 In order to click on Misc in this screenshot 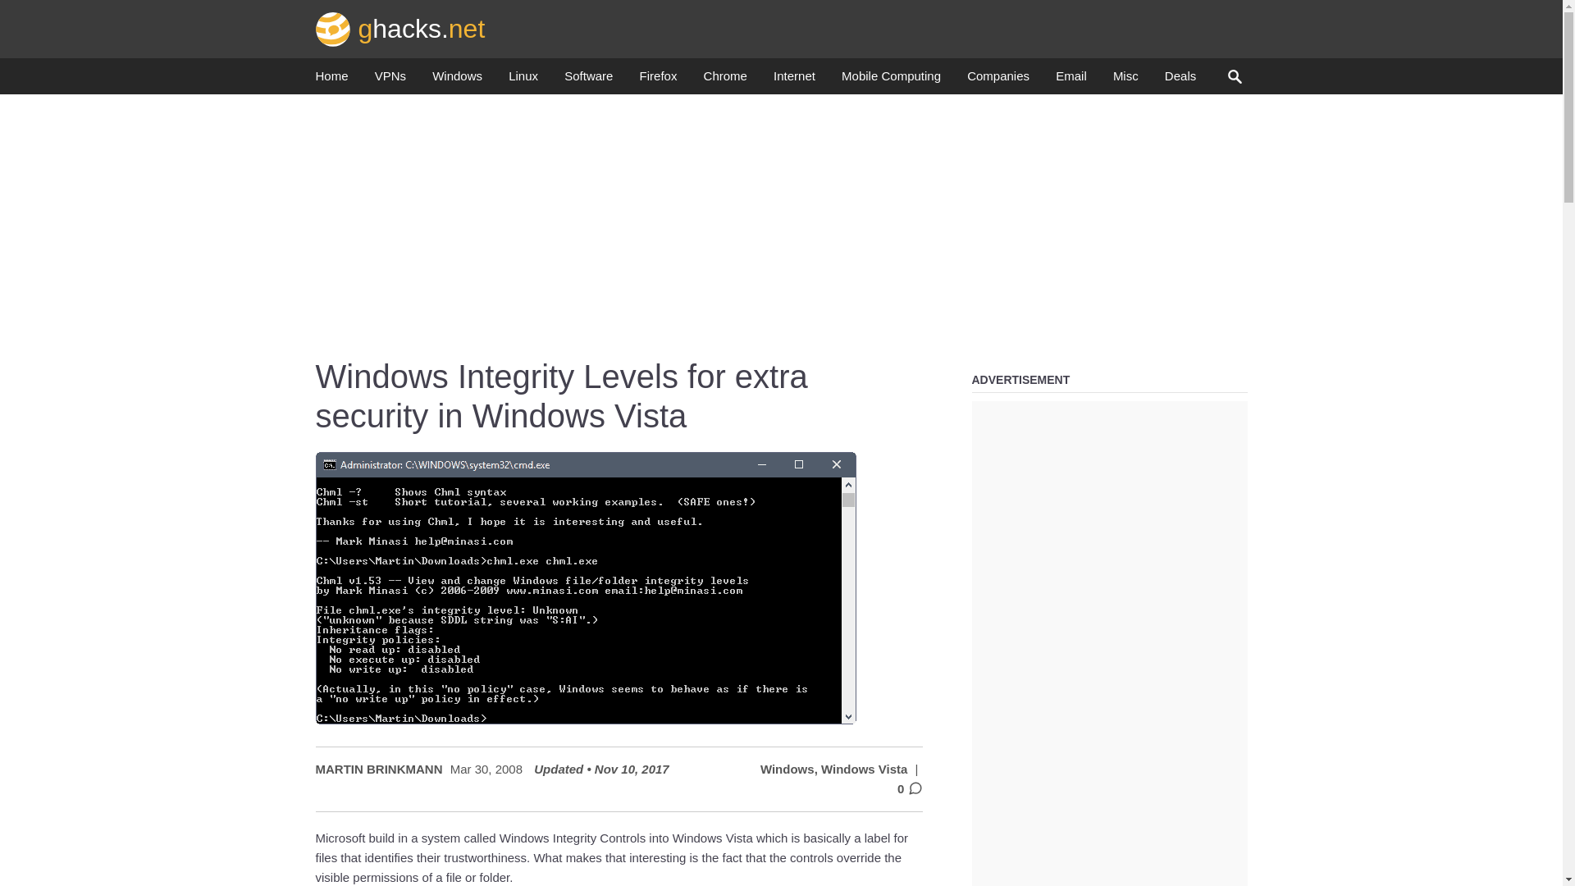, I will do `click(1125, 80)`.